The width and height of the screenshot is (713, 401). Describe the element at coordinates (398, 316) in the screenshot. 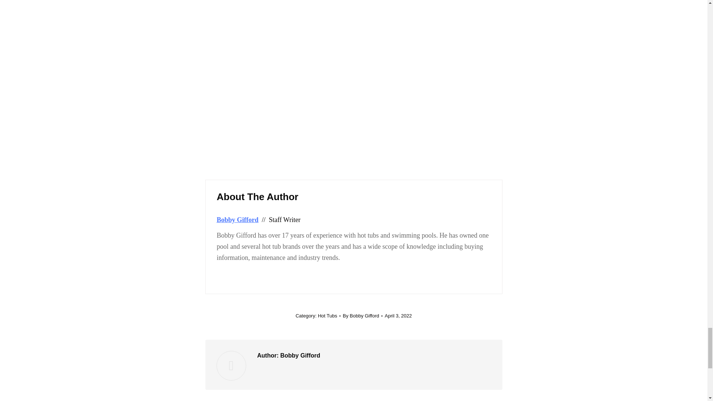

I see `April 3, 2022` at that location.